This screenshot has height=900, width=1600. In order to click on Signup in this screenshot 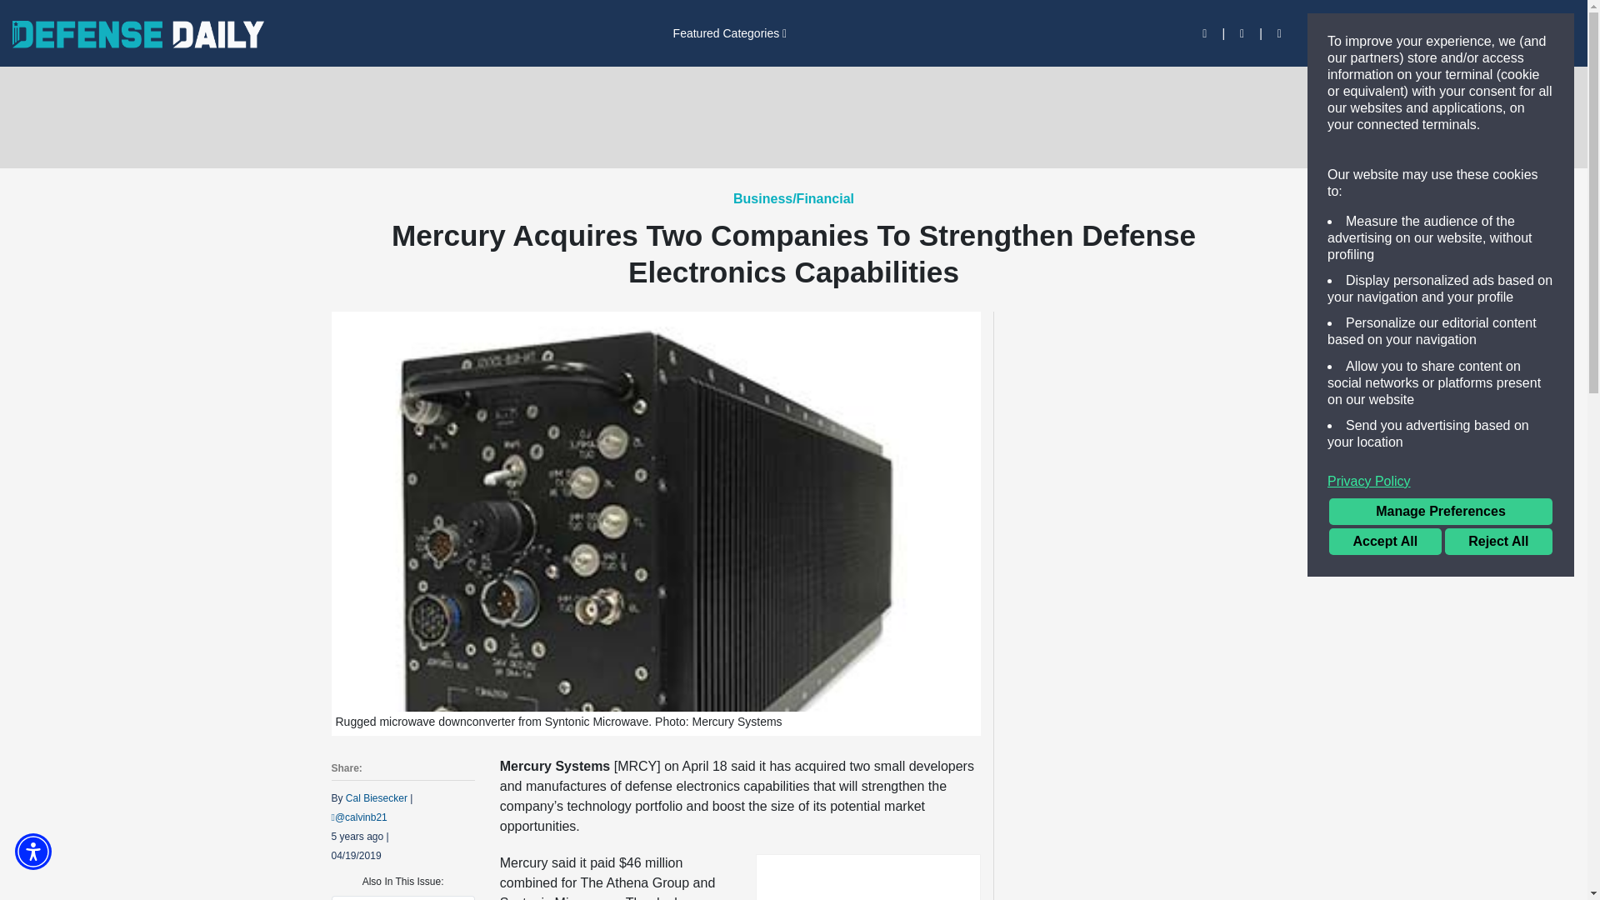, I will do `click(1382, 33)`.